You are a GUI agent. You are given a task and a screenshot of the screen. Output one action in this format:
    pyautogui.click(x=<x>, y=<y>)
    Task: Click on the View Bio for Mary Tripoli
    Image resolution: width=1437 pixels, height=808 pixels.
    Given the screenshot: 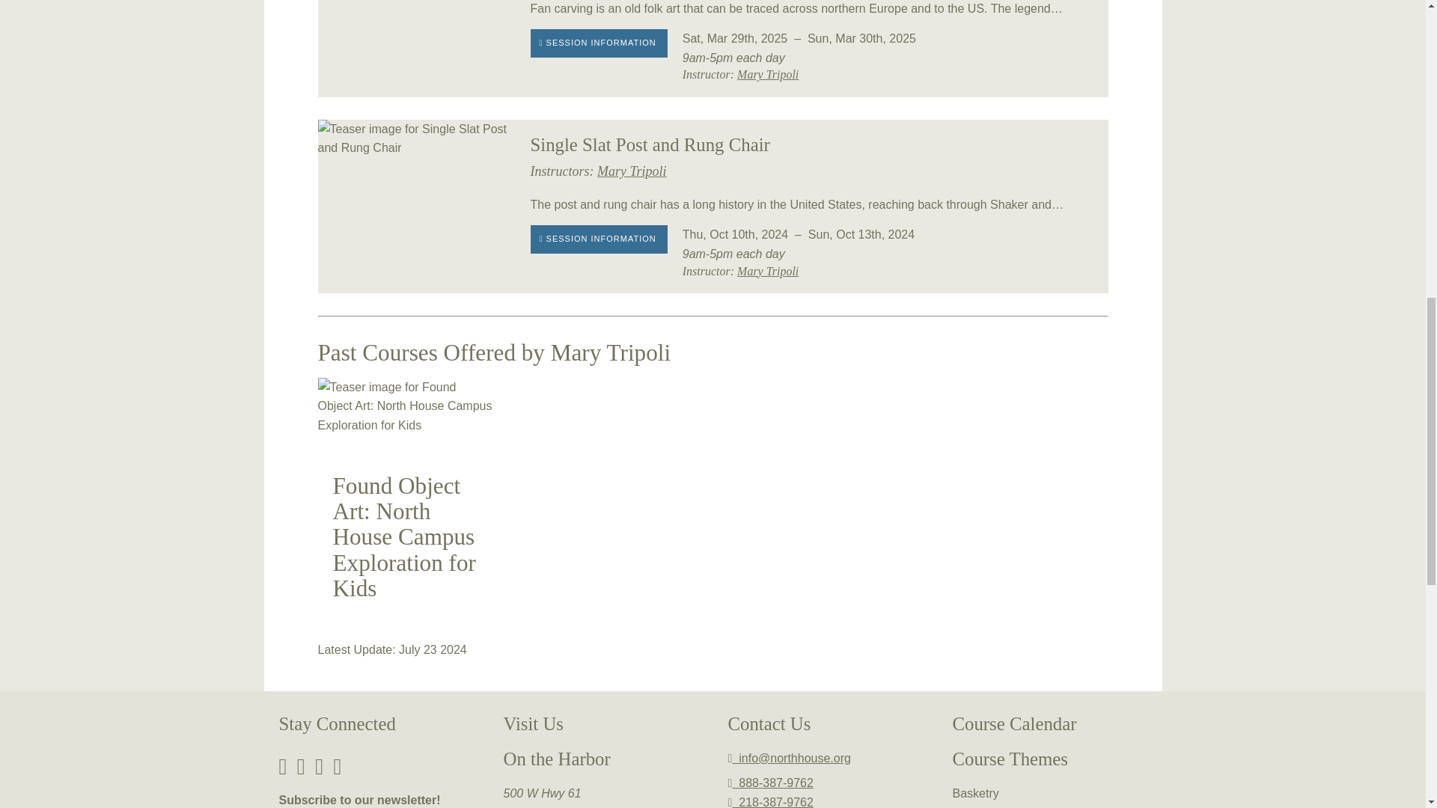 What is the action you would take?
    pyautogui.click(x=768, y=74)
    